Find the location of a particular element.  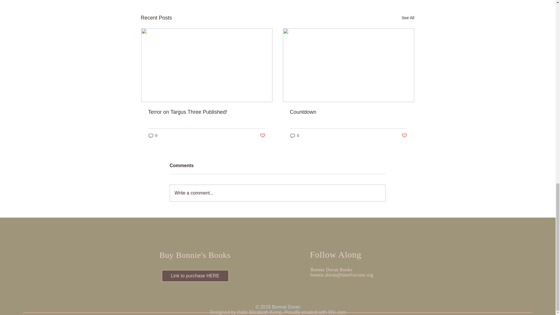

Write a comment... is located at coordinates (277, 193).